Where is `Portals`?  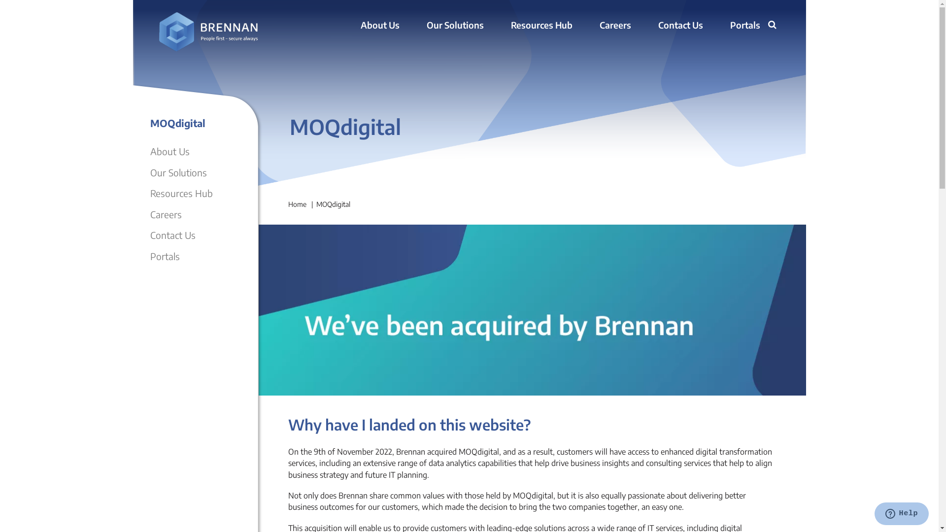
Portals is located at coordinates (745, 26).